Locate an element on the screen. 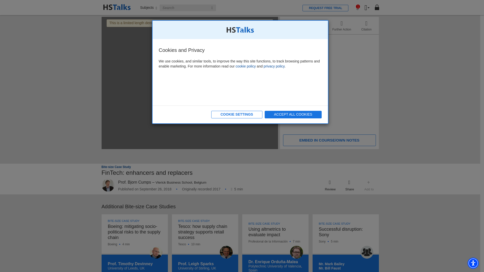 The height and width of the screenshot is (272, 484). Subjects   is located at coordinates (148, 7).